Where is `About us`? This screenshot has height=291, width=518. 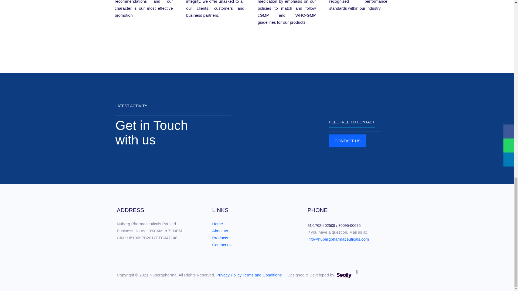 About us is located at coordinates (220, 231).